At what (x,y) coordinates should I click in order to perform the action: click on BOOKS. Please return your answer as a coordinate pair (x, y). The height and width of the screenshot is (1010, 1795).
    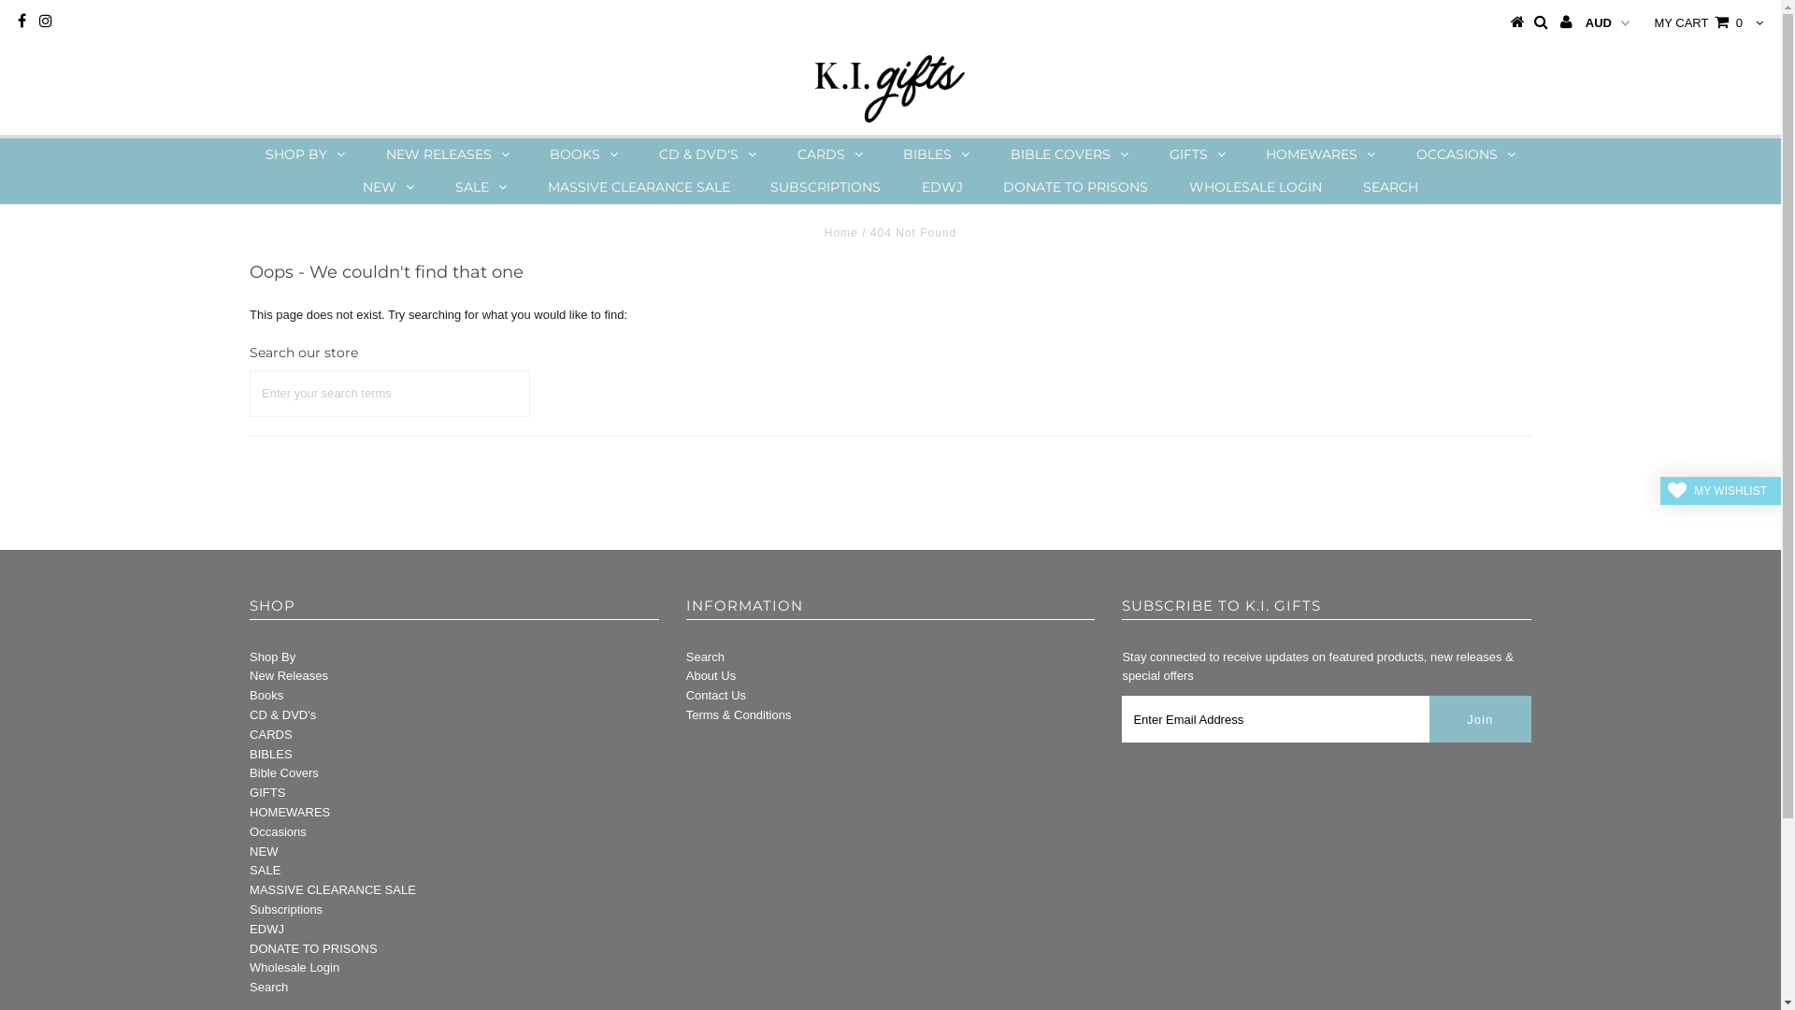
    Looking at the image, I should click on (583, 155).